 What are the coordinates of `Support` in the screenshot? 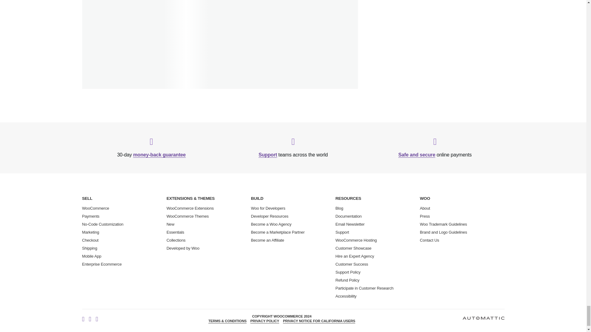 It's located at (268, 154).